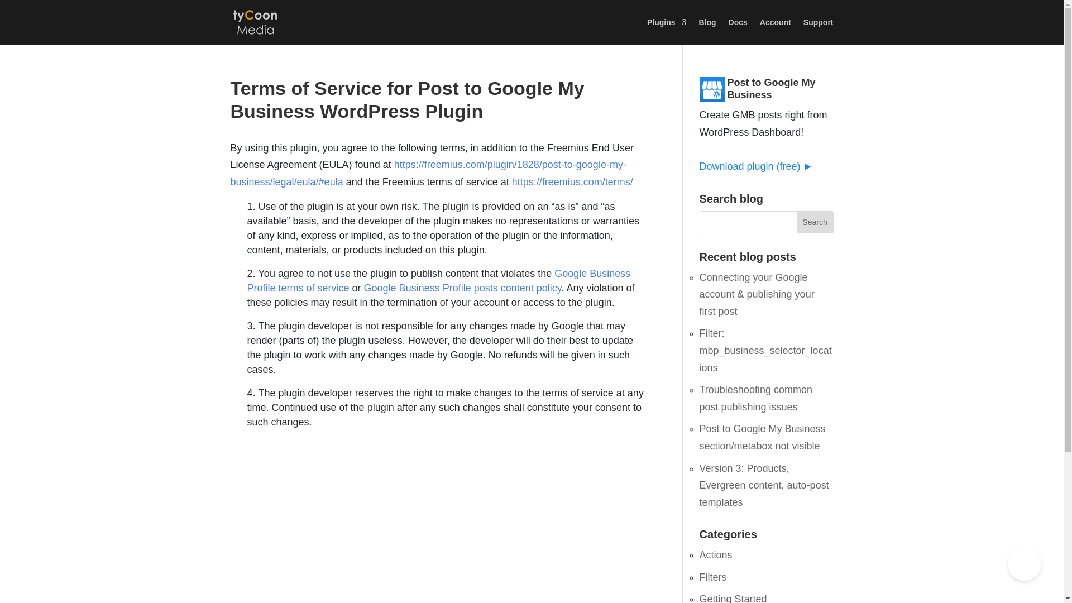  What do you see at coordinates (819, 31) in the screenshot?
I see `Support` at bounding box center [819, 31].